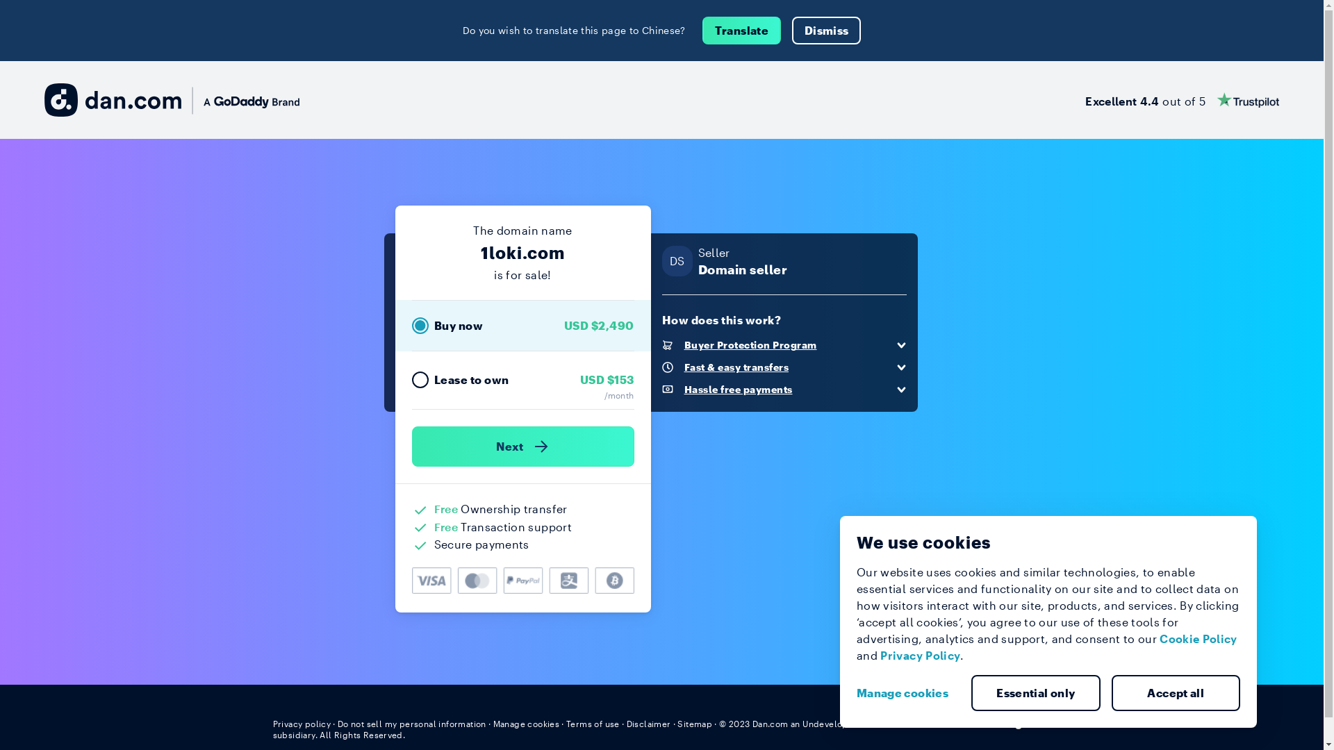 The height and width of the screenshot is (750, 1334). I want to click on Sitemap, so click(695, 724).